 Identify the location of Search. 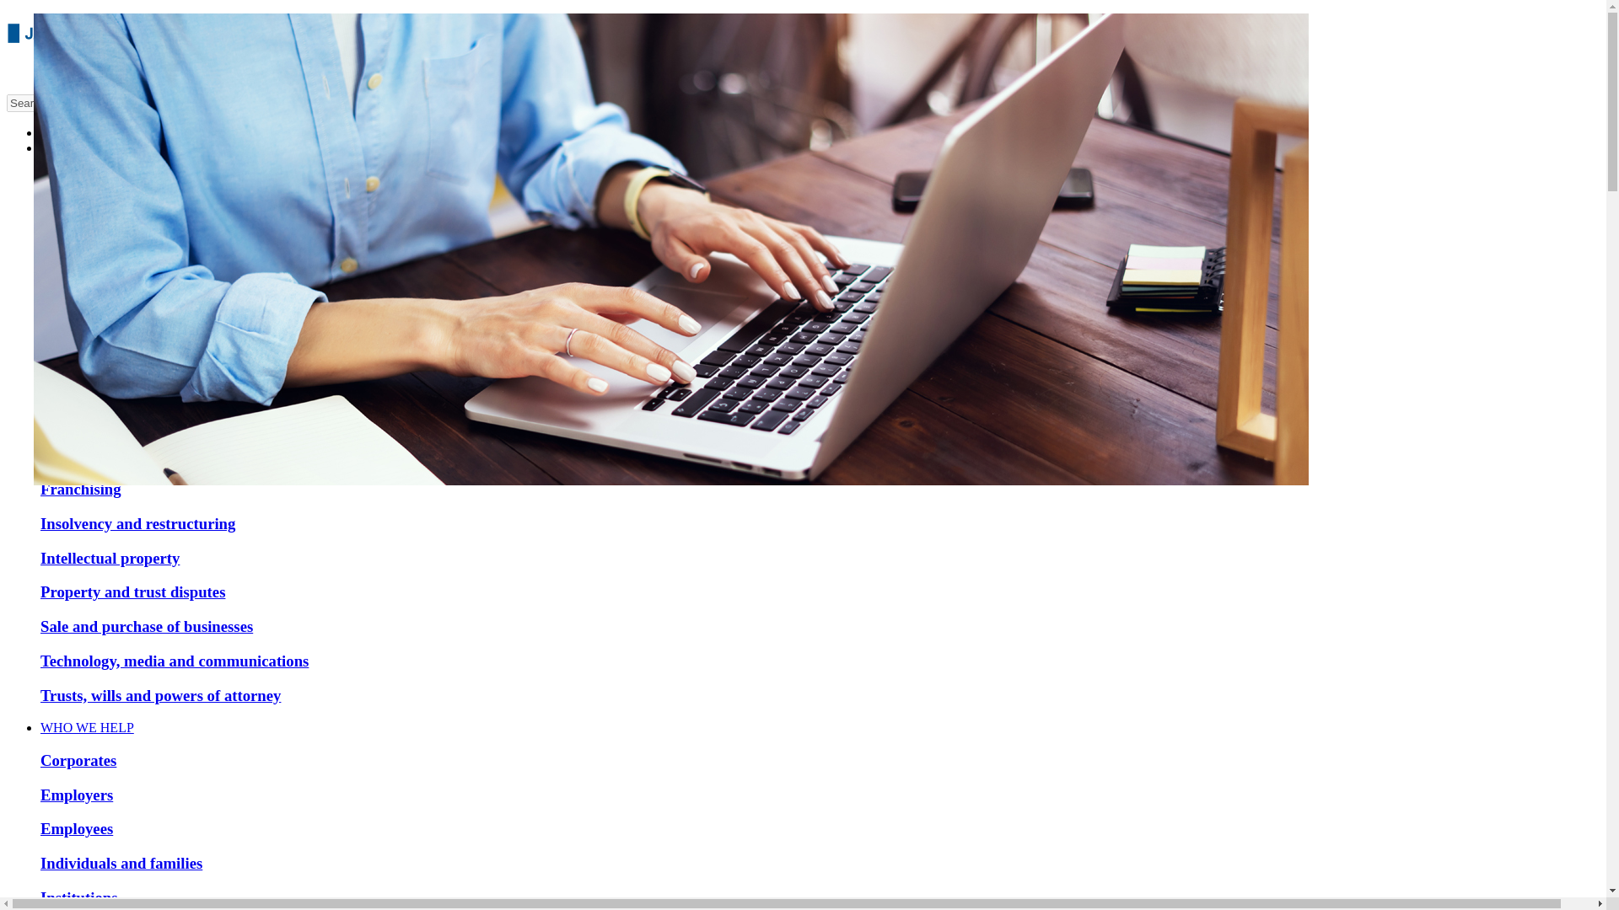
(81, 103).